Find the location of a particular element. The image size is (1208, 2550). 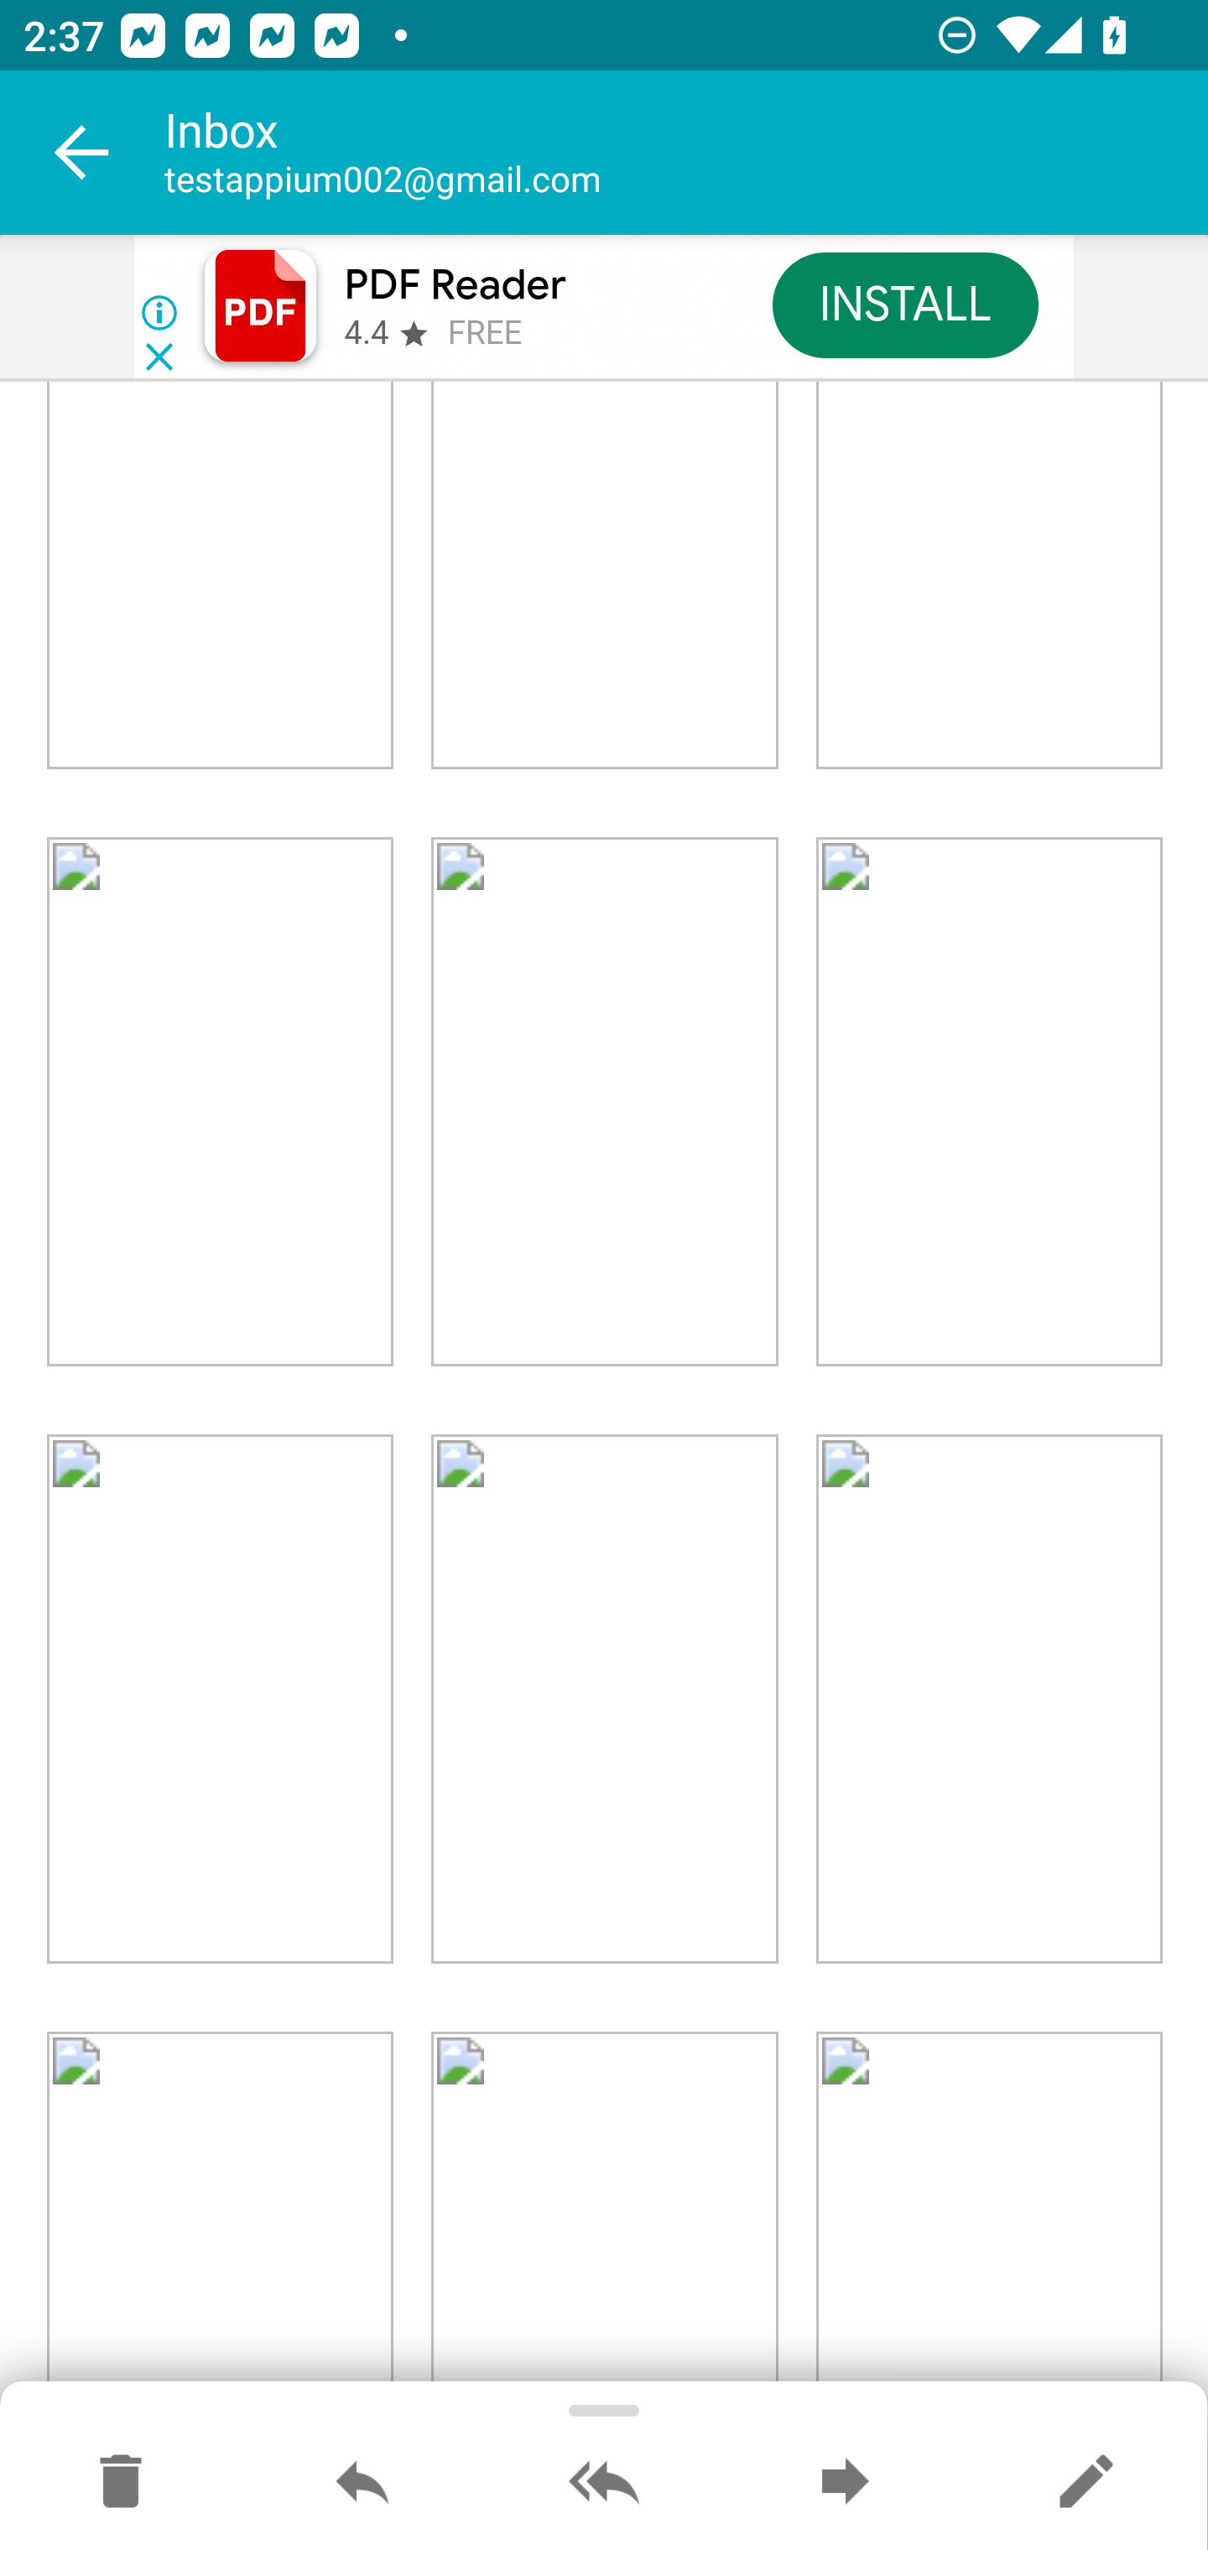

Reply all is located at coordinates (604, 2483).